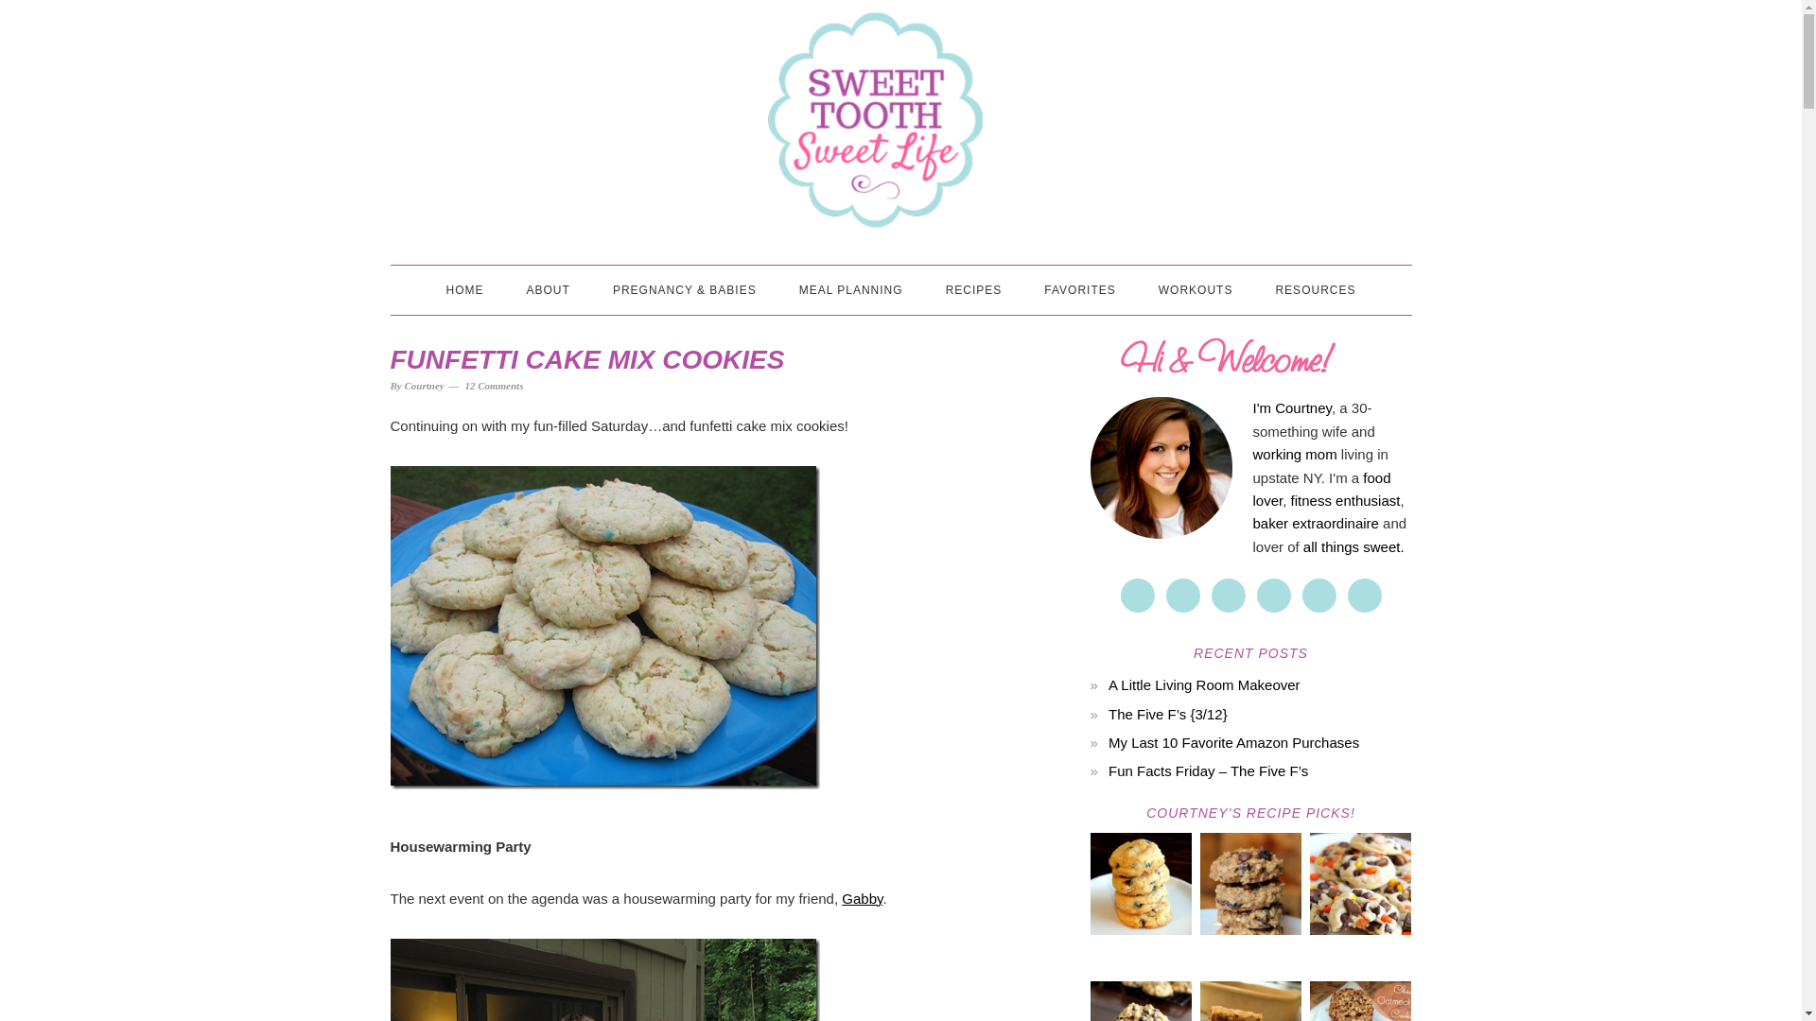  Describe the element at coordinates (549, 289) in the screenshot. I see `ABOUT` at that location.